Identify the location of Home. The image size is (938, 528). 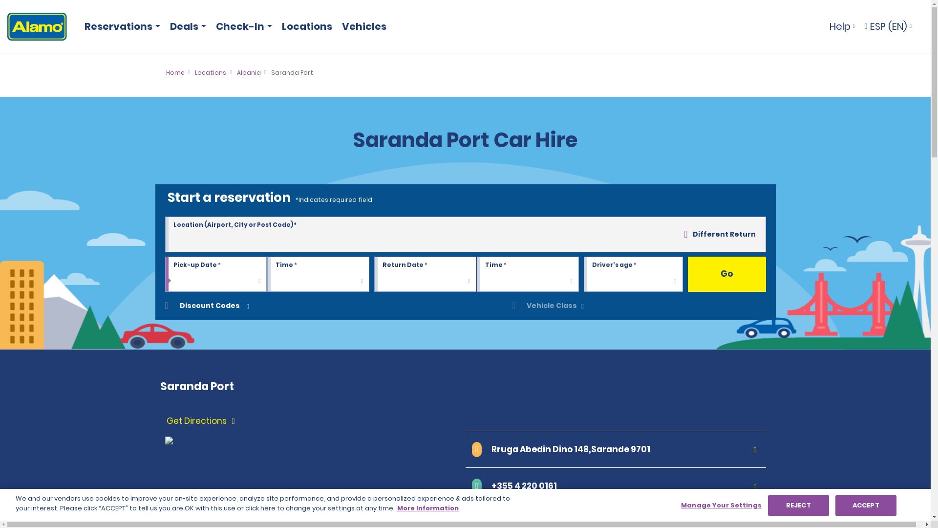
(175, 72).